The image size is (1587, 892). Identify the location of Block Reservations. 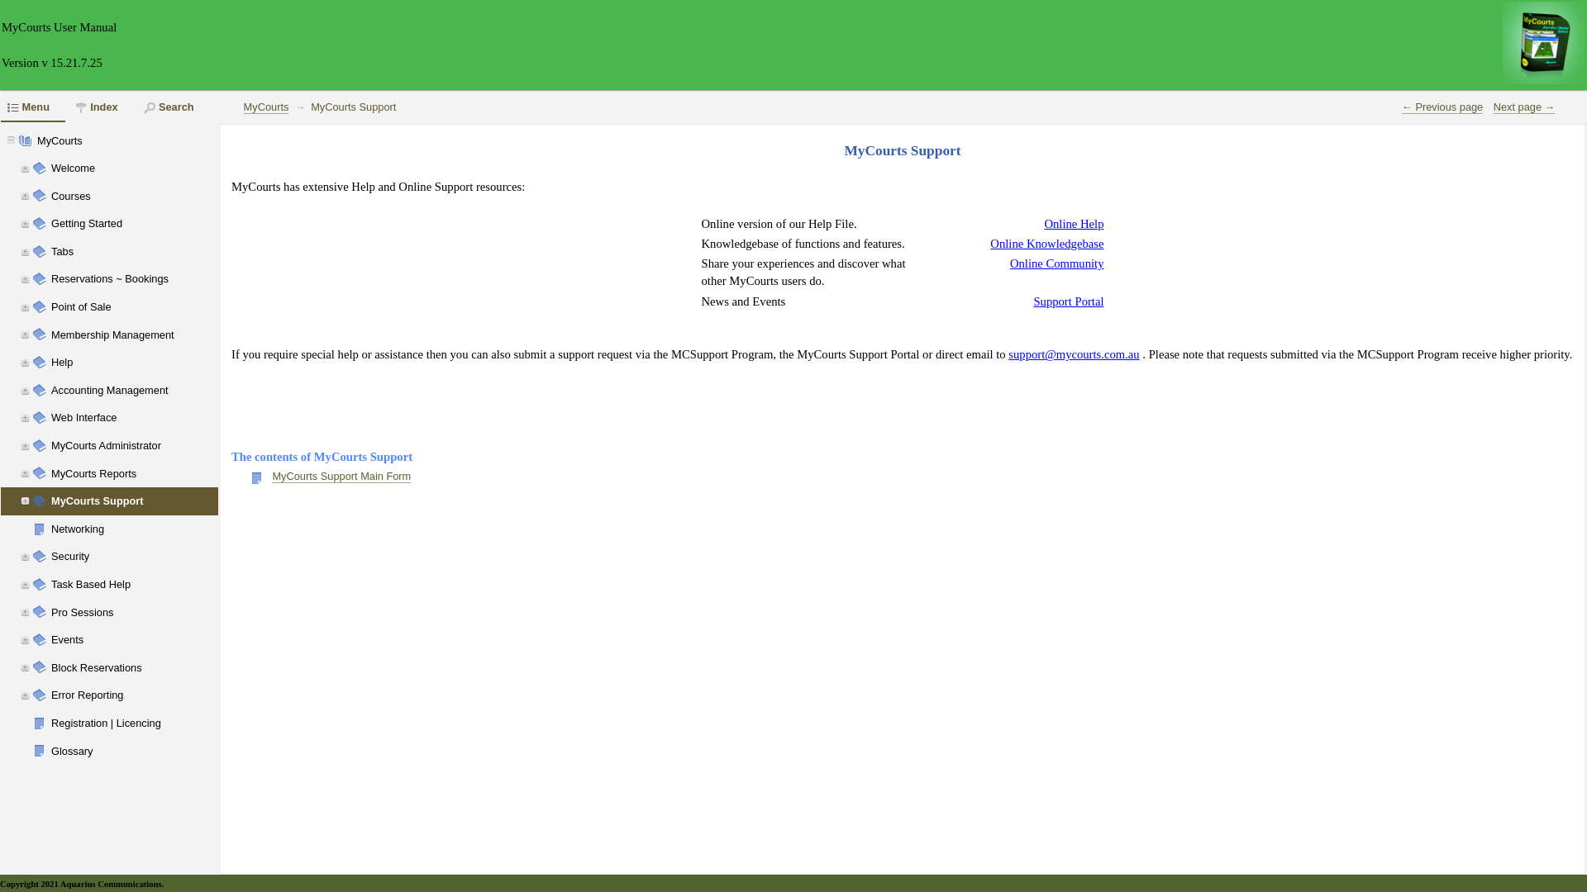
(155, 668).